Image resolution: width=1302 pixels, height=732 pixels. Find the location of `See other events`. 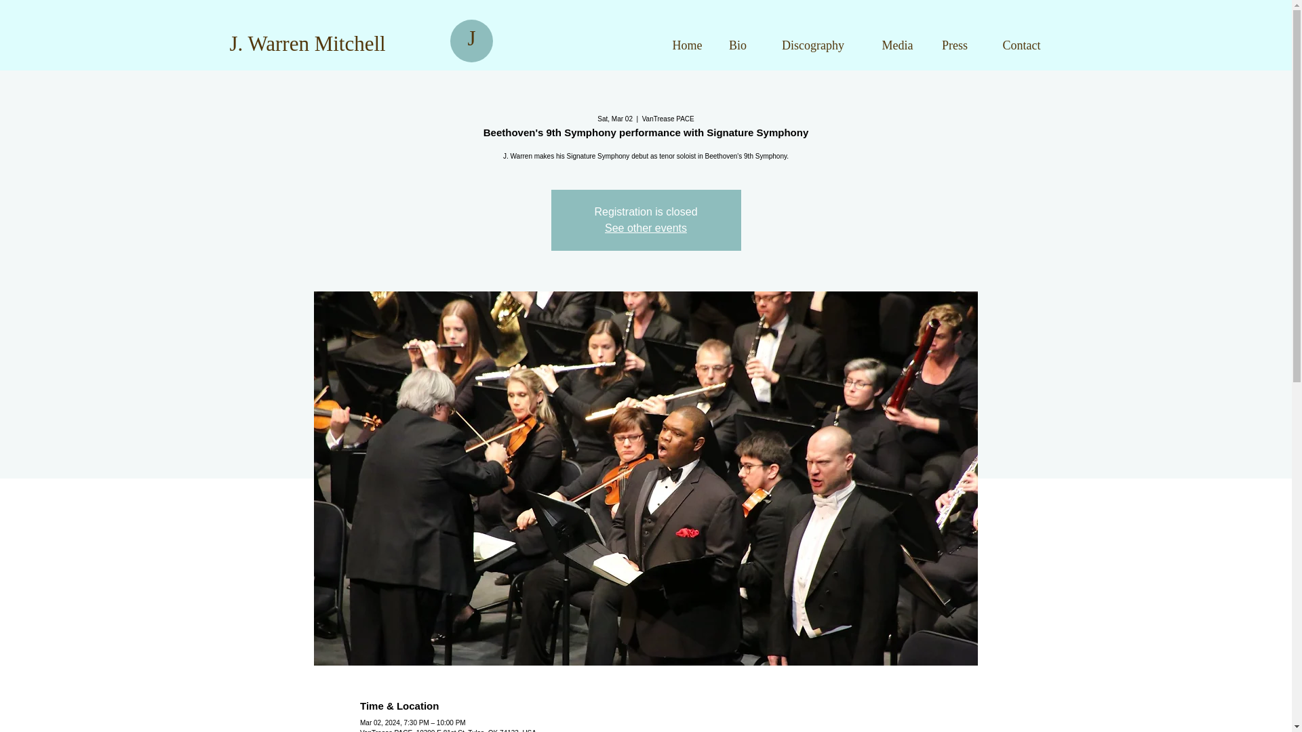

See other events is located at coordinates (646, 228).